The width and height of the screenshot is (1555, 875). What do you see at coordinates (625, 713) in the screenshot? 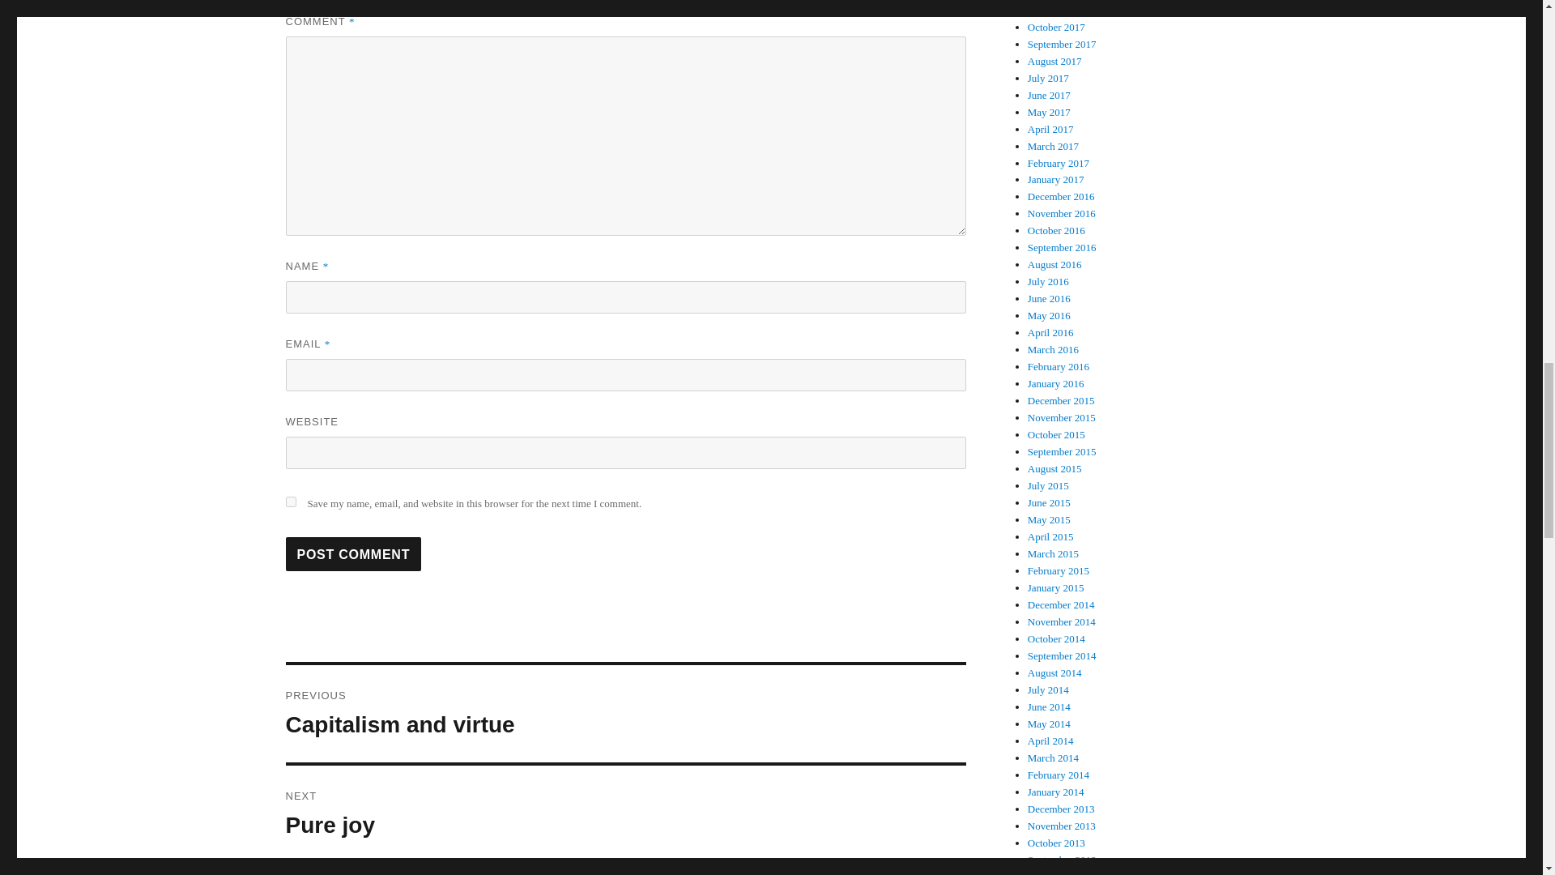
I see `yes` at bounding box center [625, 713].